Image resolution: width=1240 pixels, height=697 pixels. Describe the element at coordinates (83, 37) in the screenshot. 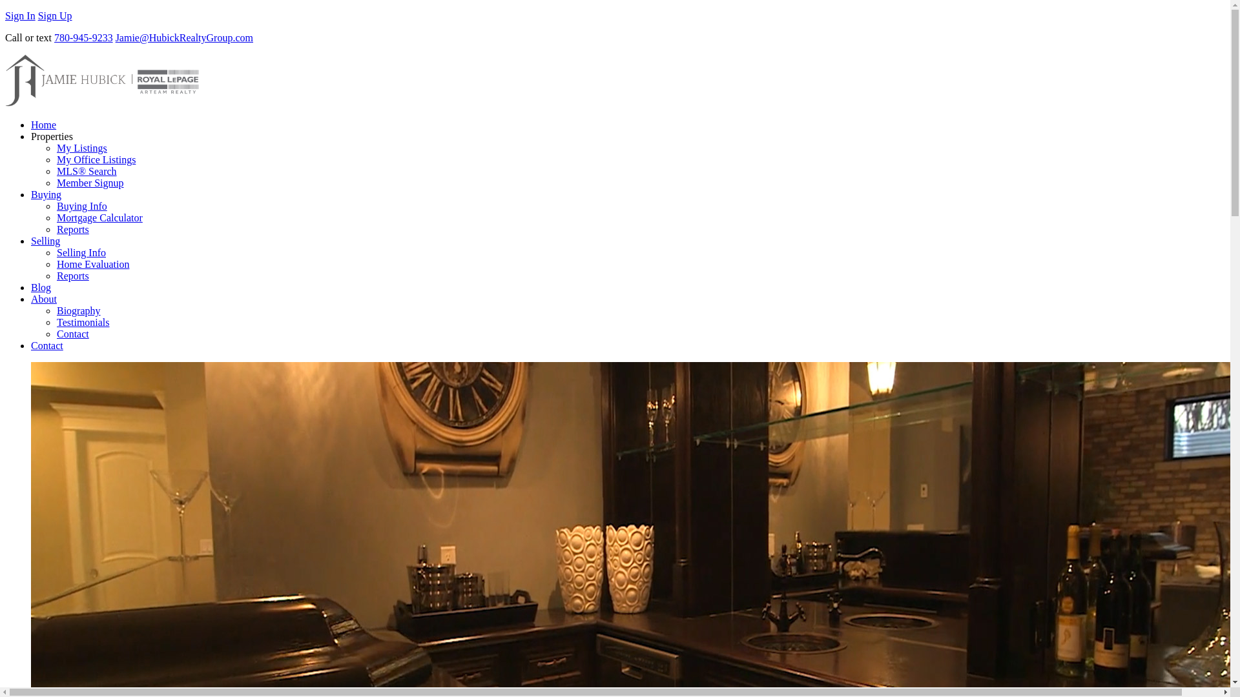

I see `780-945-9233` at that location.